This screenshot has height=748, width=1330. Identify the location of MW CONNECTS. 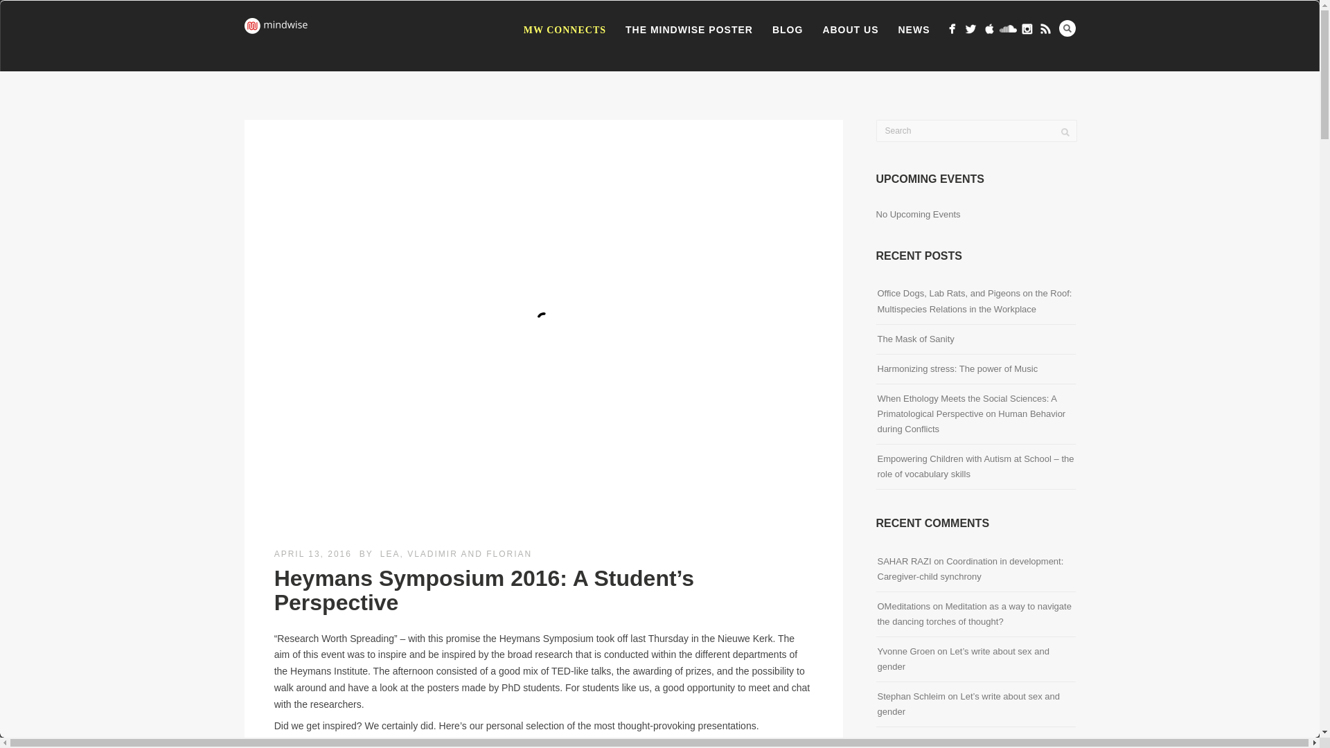
(564, 30).